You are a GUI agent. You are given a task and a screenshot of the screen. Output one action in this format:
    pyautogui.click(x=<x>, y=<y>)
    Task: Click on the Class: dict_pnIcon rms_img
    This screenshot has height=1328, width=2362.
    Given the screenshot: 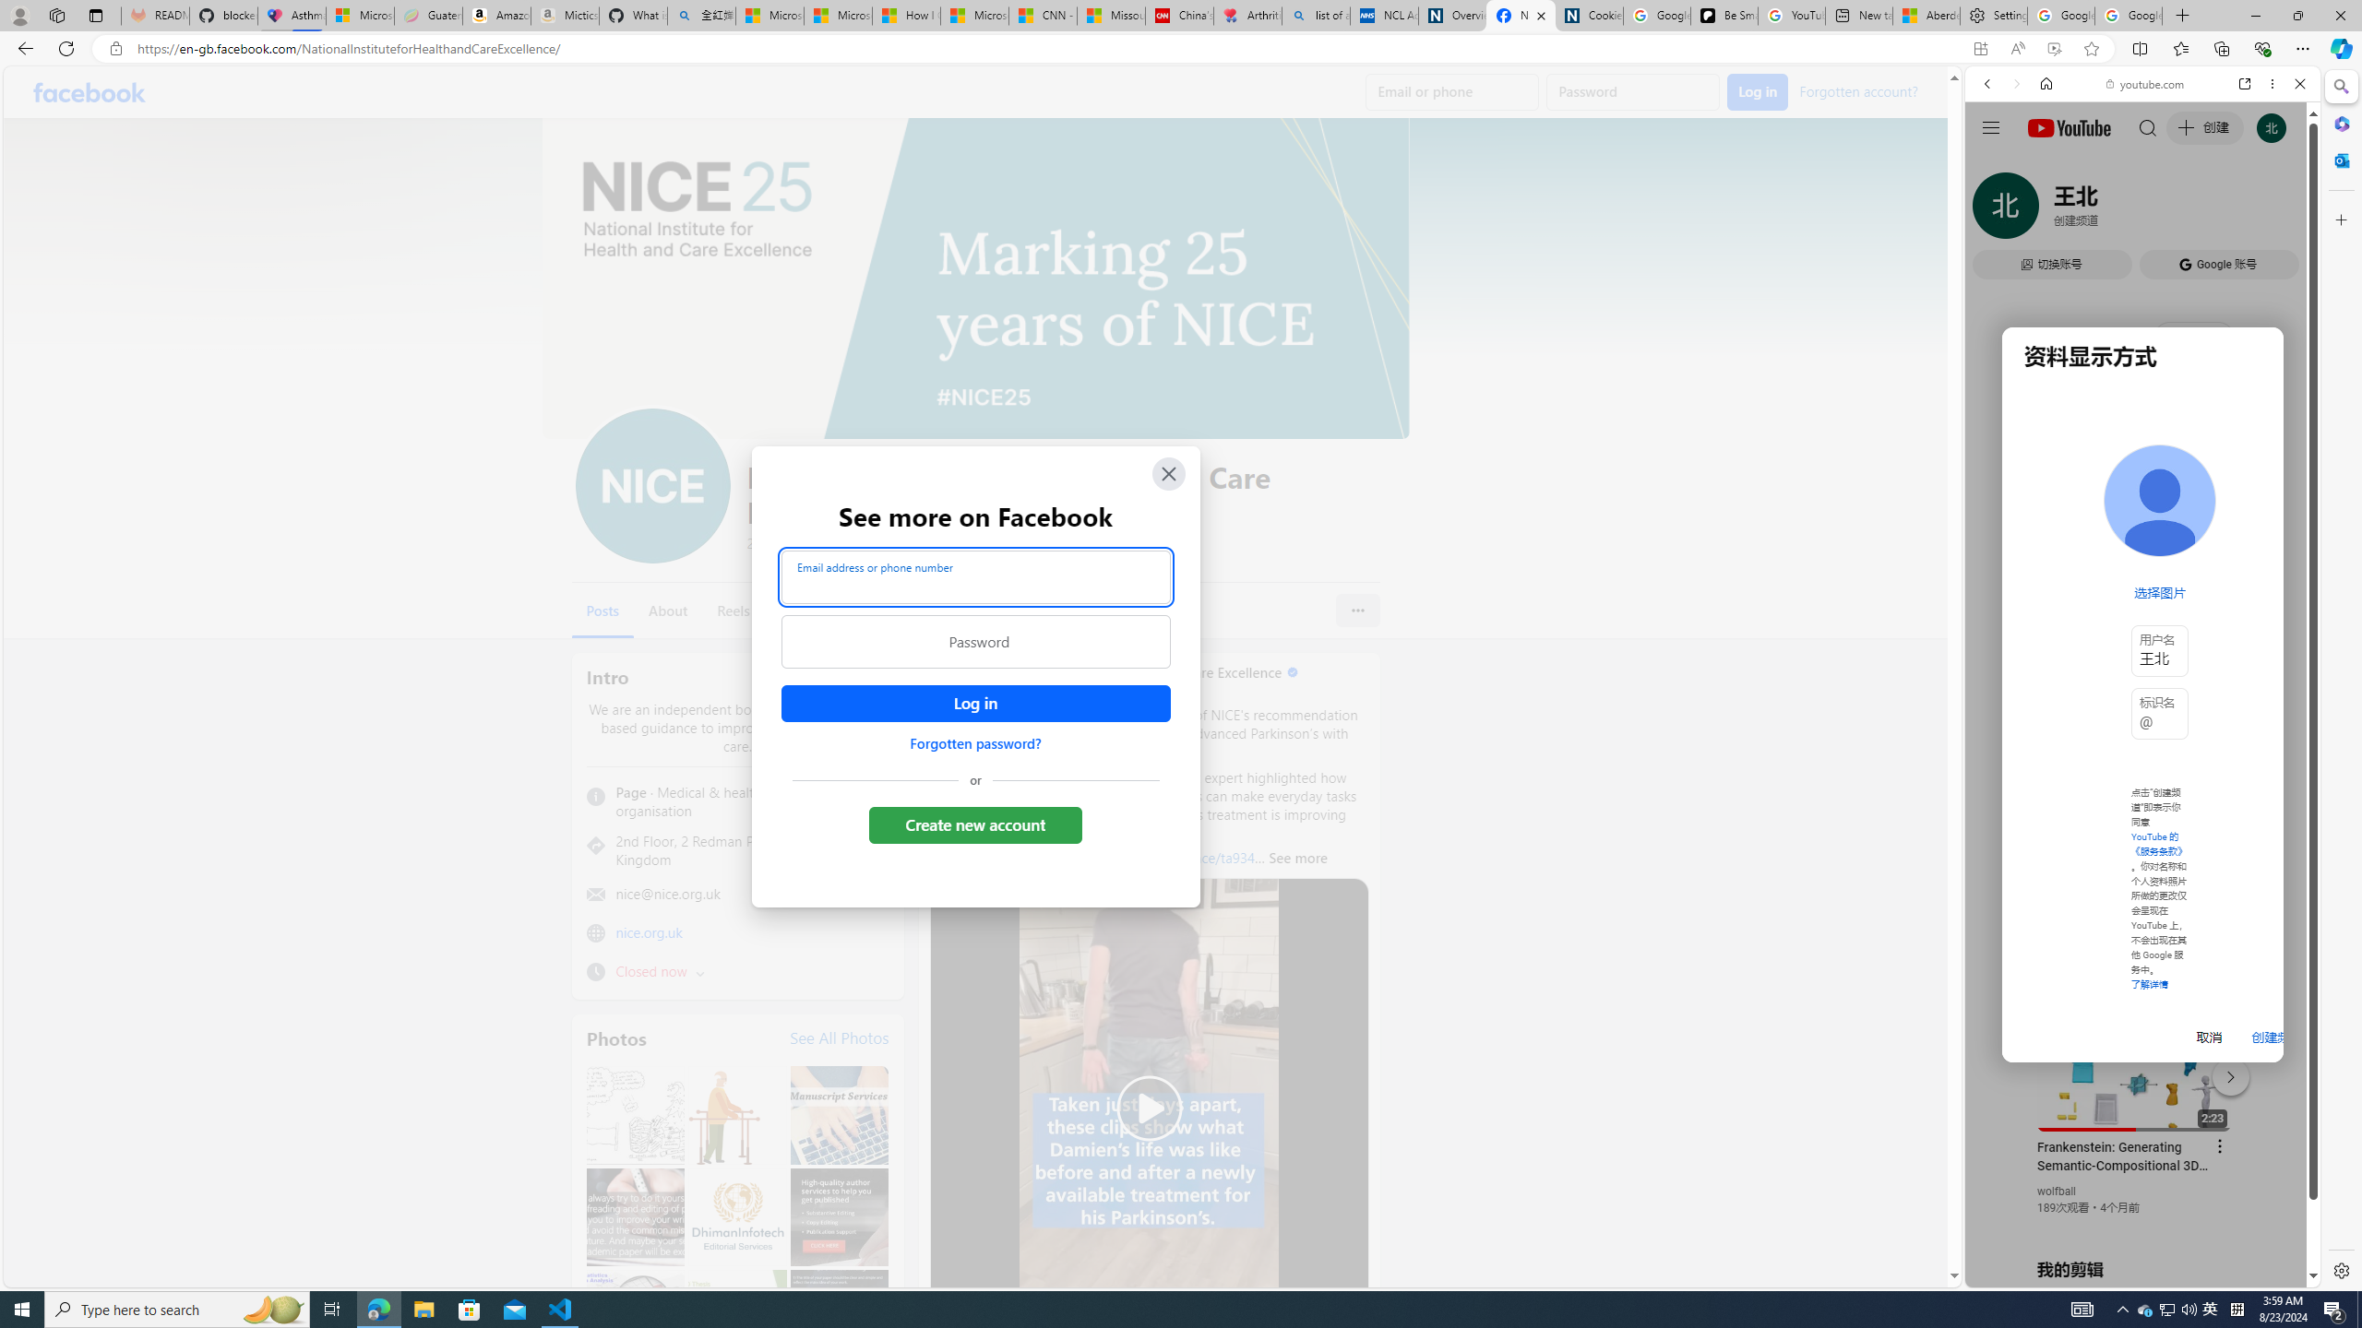 What is the action you would take?
    pyautogui.click(x=2129, y=1273)
    